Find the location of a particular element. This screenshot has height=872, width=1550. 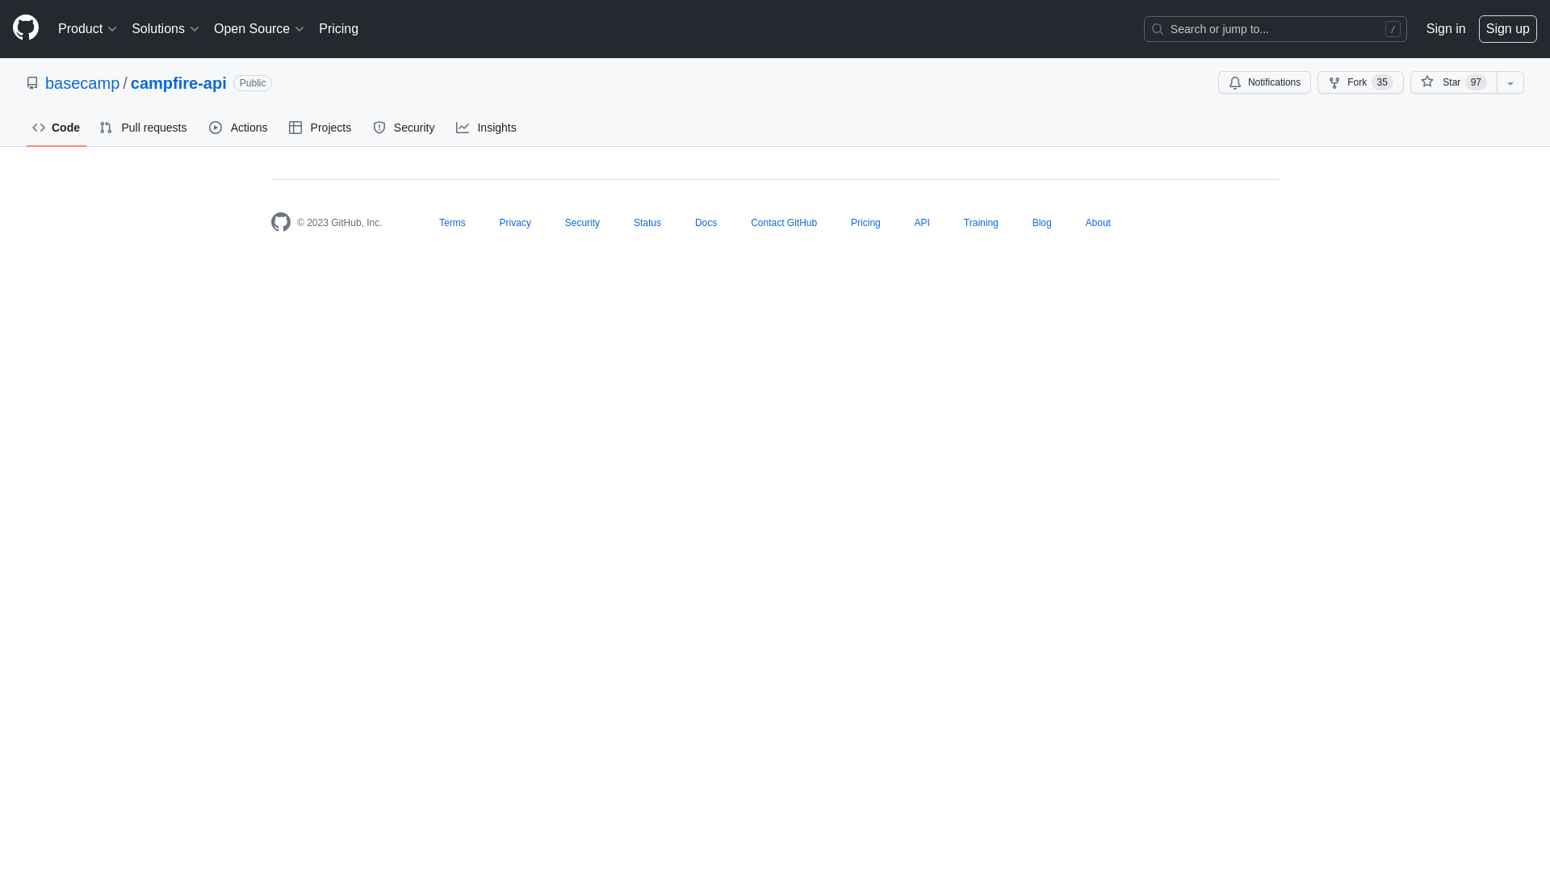

Privacy is located at coordinates (515, 223).